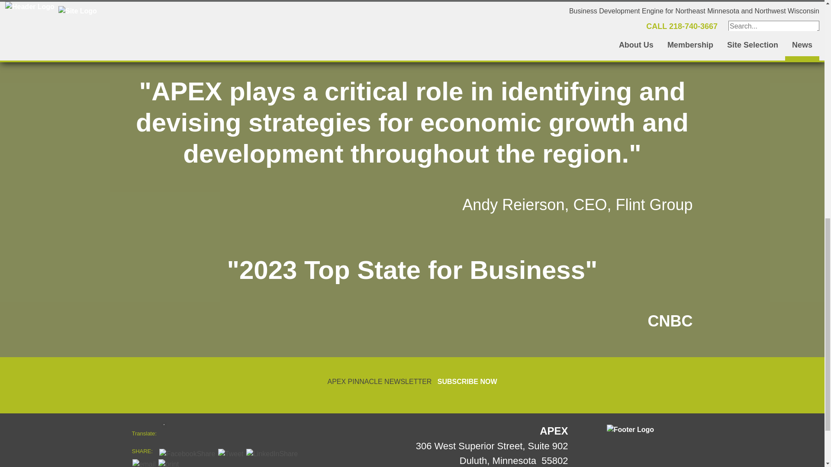 Image resolution: width=831 pixels, height=467 pixels. I want to click on print, so click(168, 463).